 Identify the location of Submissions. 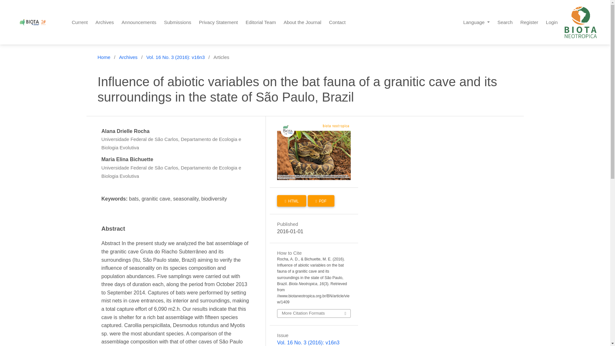
(177, 22).